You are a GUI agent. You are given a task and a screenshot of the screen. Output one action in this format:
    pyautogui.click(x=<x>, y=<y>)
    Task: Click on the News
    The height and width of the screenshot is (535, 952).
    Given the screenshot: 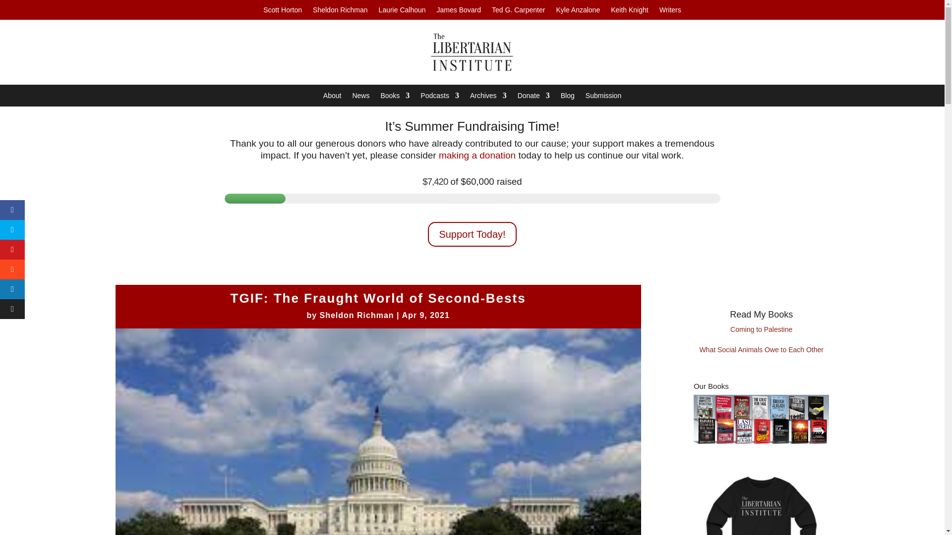 What is the action you would take?
    pyautogui.click(x=360, y=97)
    